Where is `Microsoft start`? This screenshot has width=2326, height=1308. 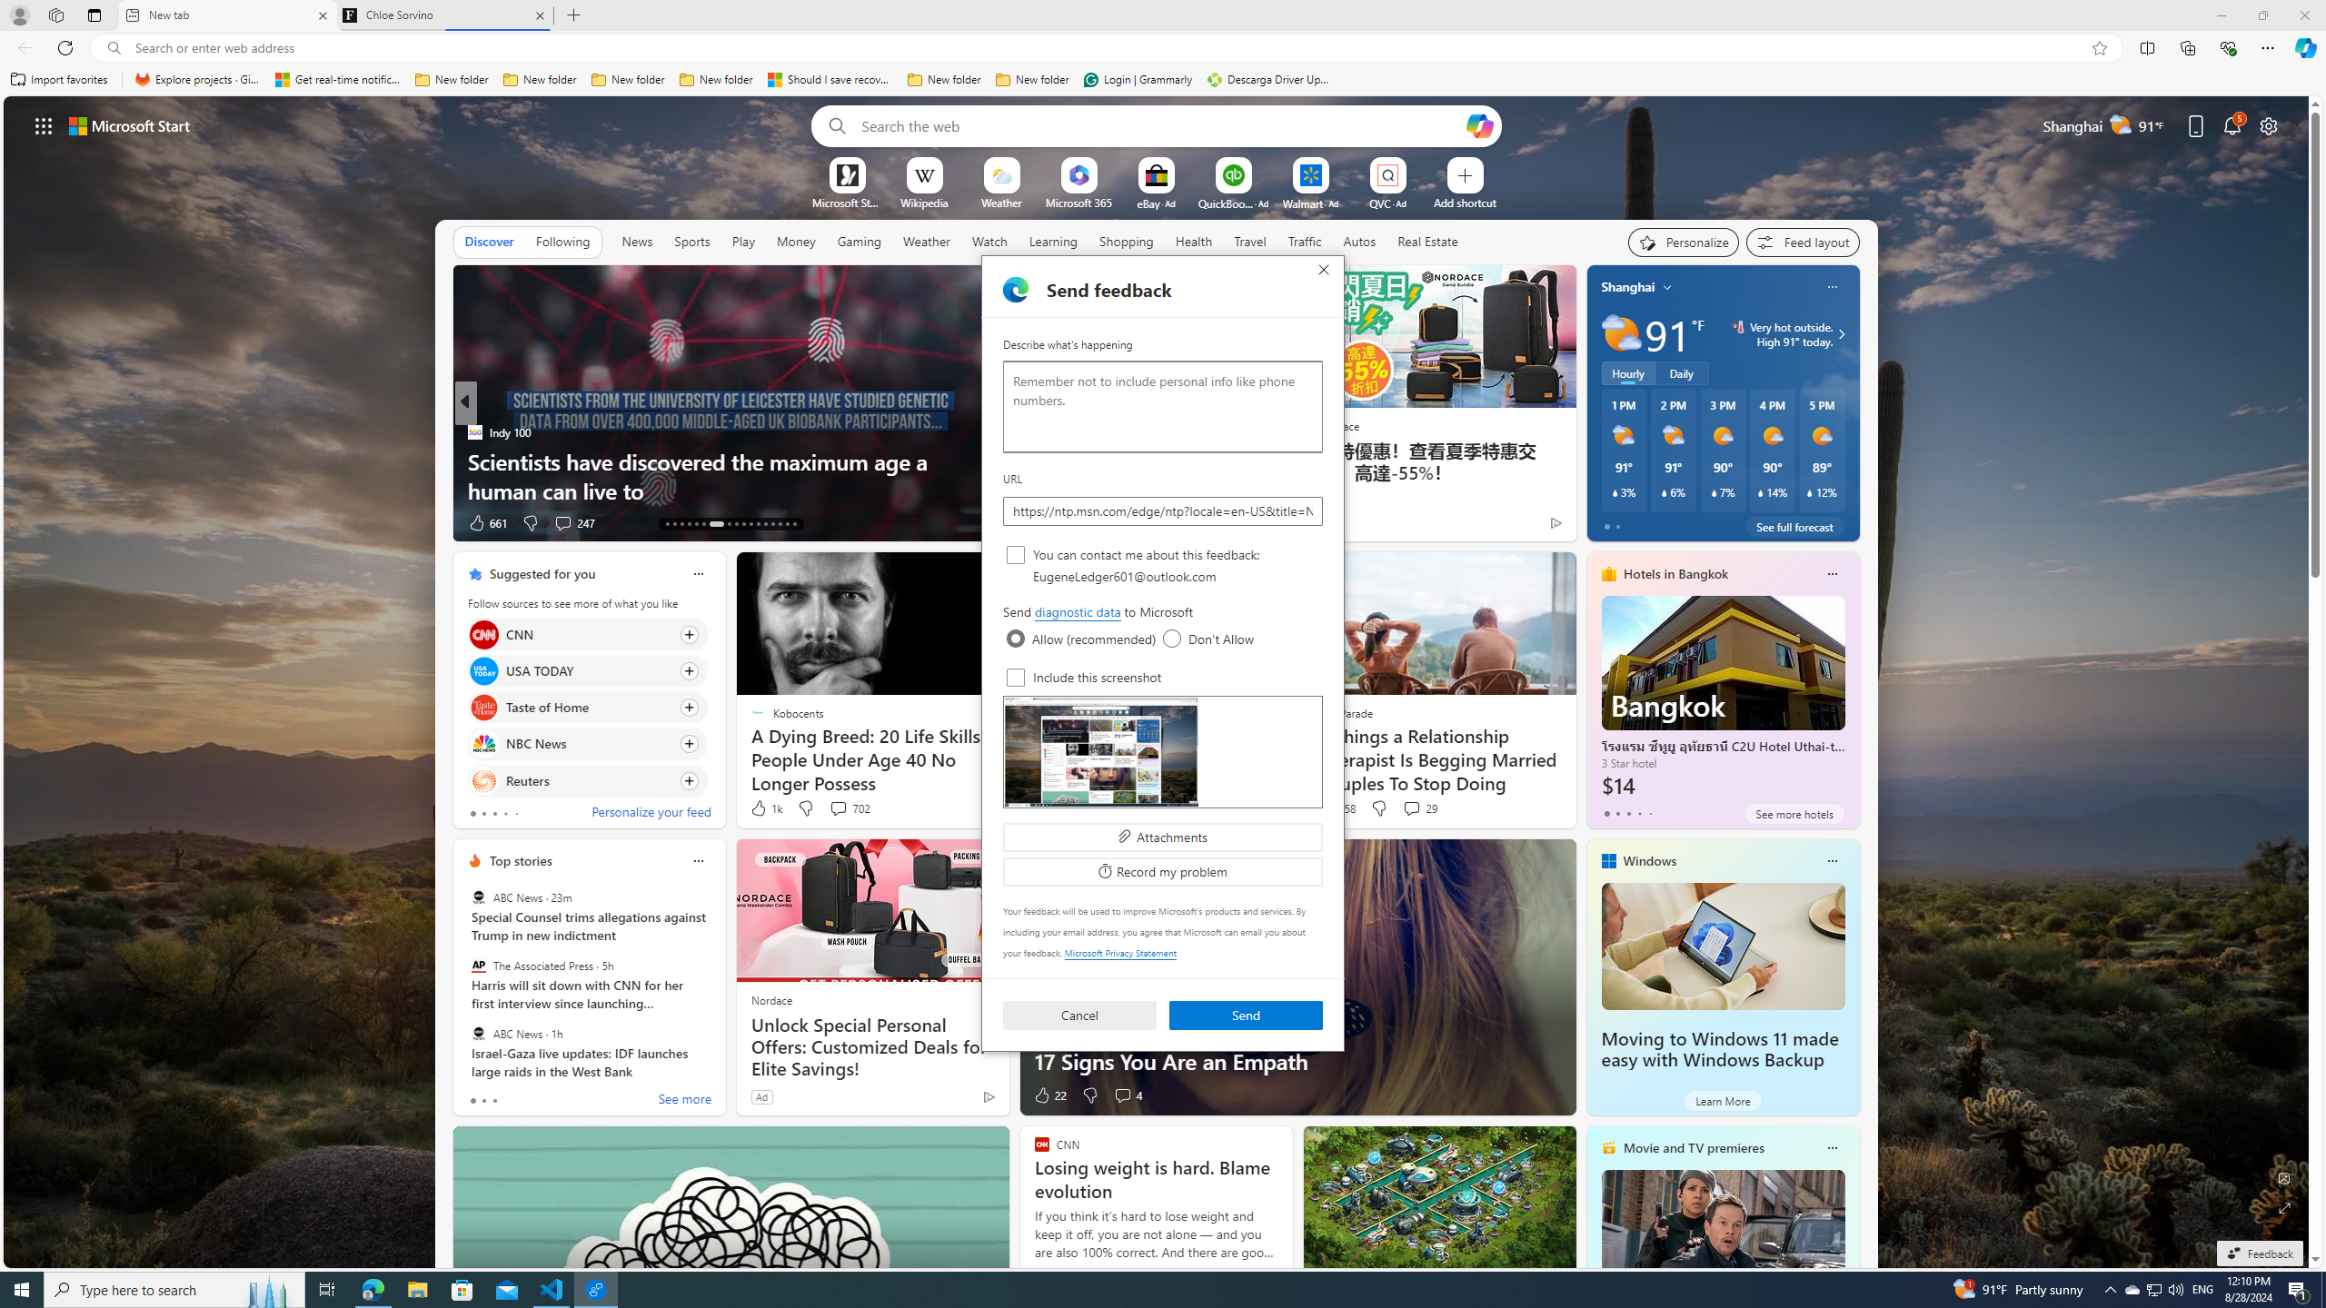
Microsoft start is located at coordinates (130, 125).